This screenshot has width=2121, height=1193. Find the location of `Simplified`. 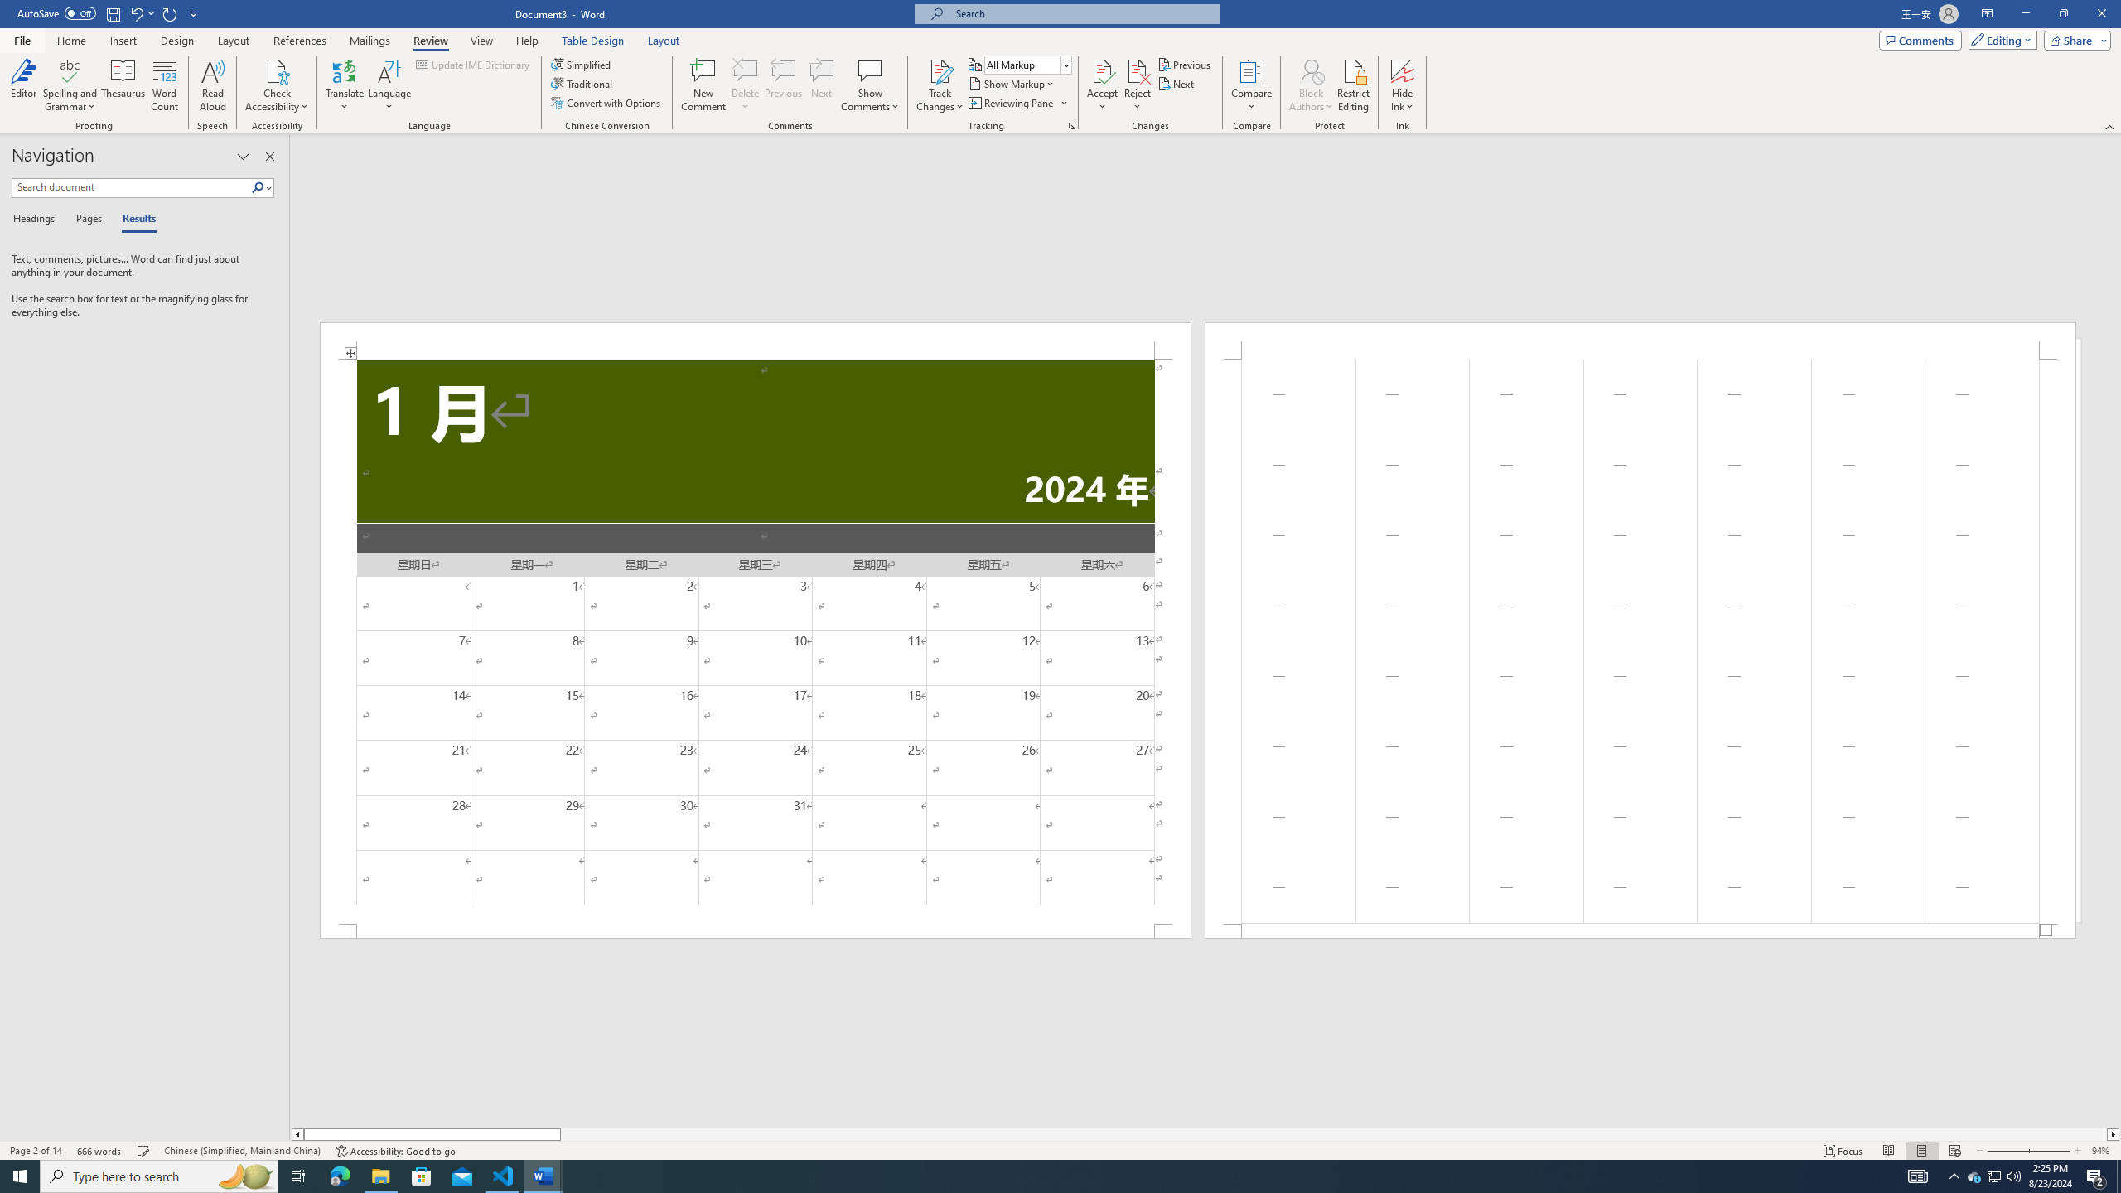

Simplified is located at coordinates (583, 65).